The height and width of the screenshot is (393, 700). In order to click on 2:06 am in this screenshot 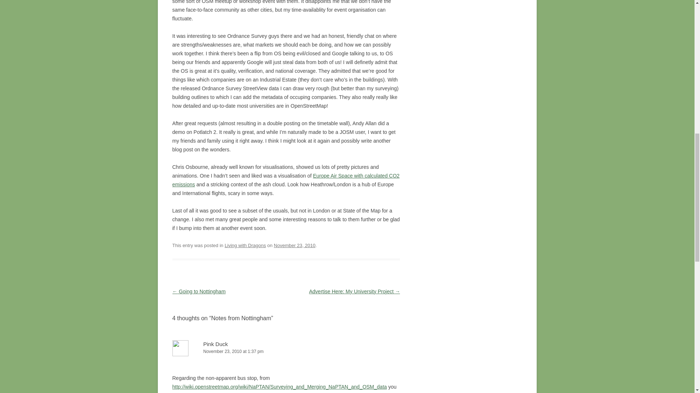, I will do `click(295, 245)`.